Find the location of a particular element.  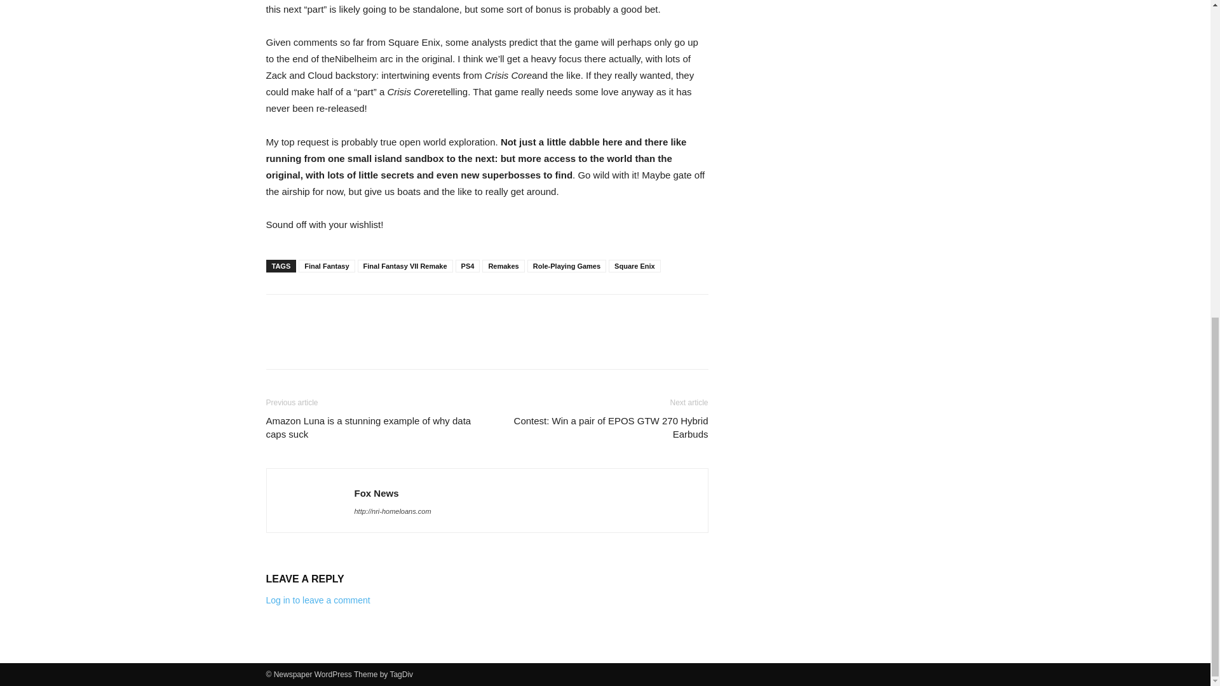

Square Enix is located at coordinates (635, 266).